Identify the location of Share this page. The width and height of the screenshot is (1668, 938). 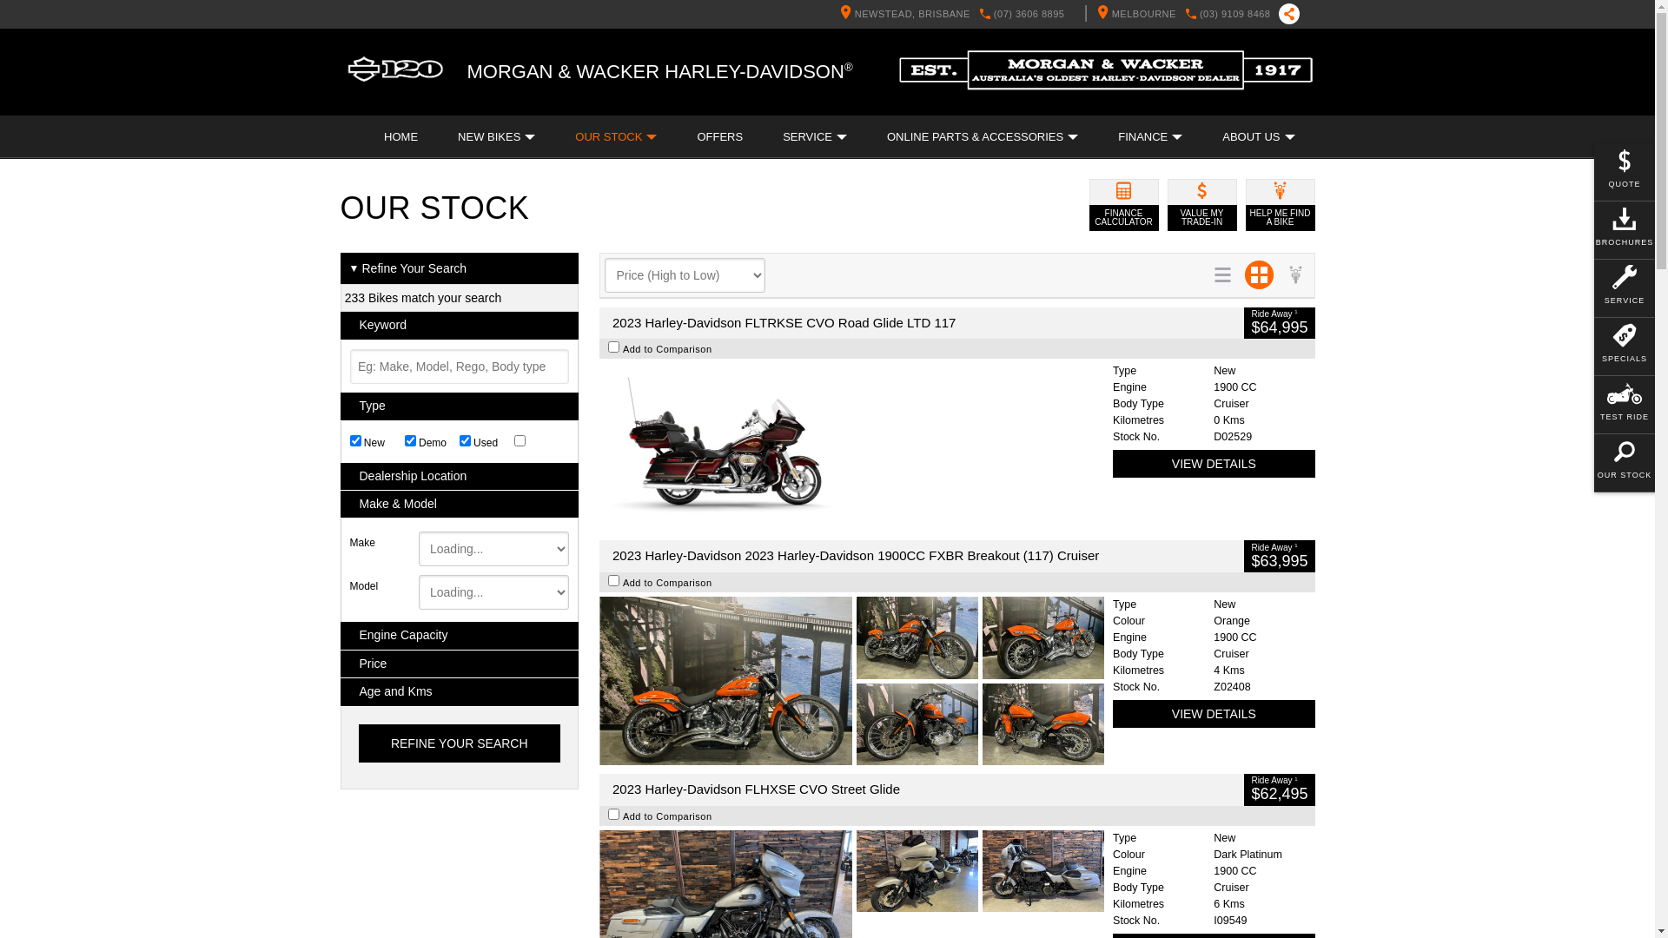
(1285, 14).